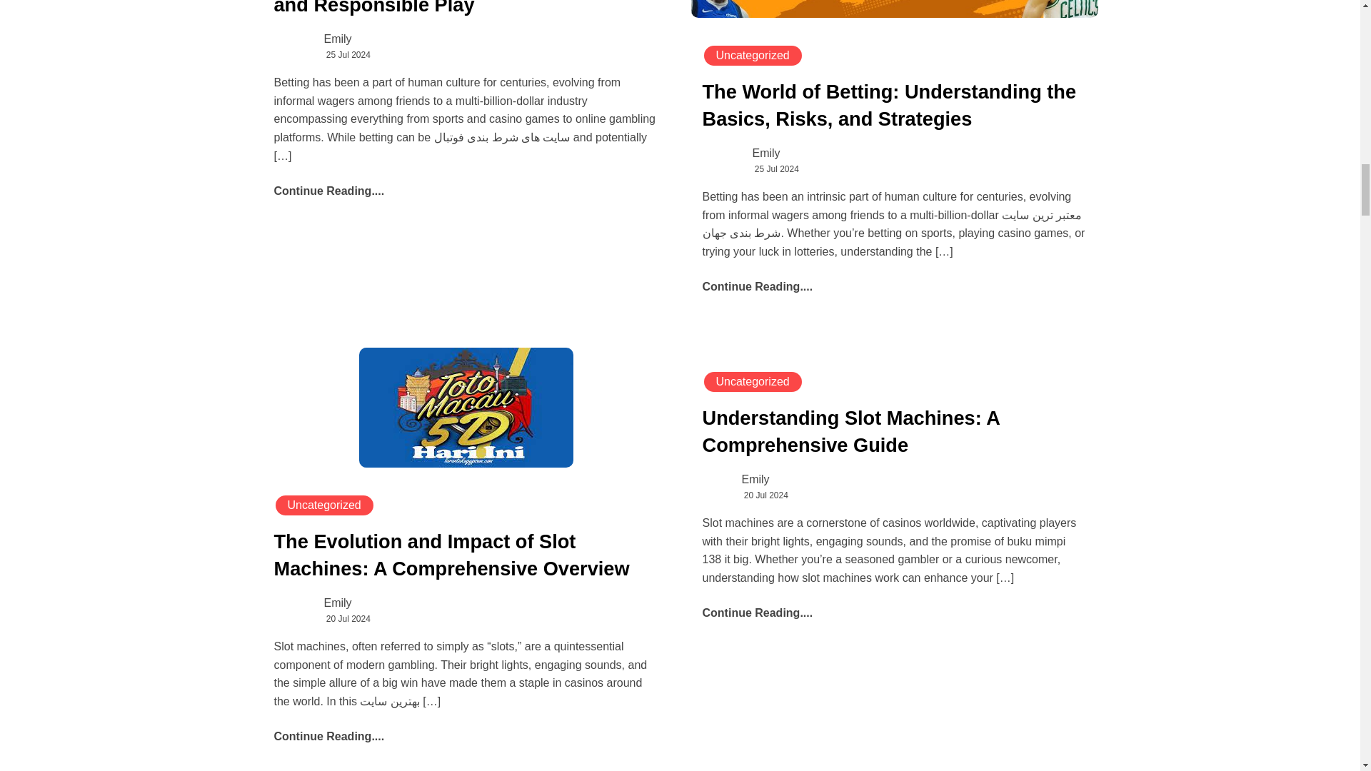  What do you see at coordinates (766, 495) in the screenshot?
I see `20 Jul 2024` at bounding box center [766, 495].